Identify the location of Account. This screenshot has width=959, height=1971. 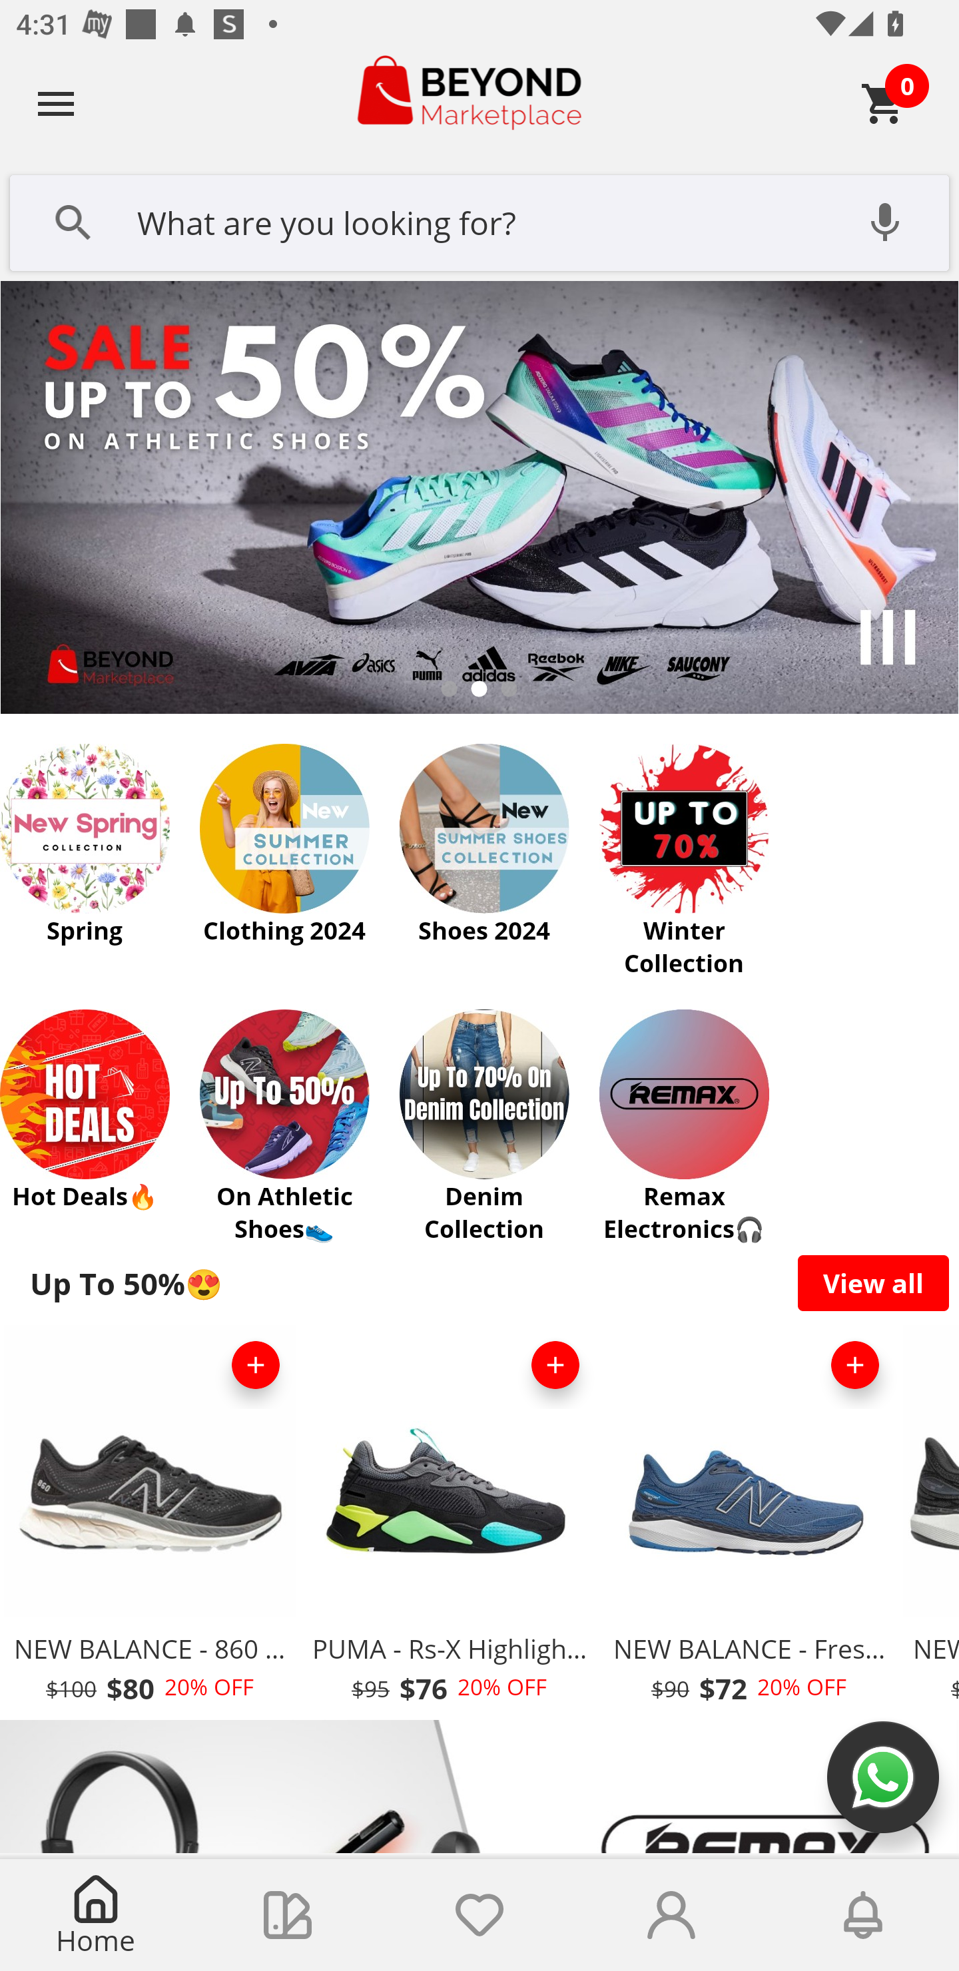
(671, 1915).